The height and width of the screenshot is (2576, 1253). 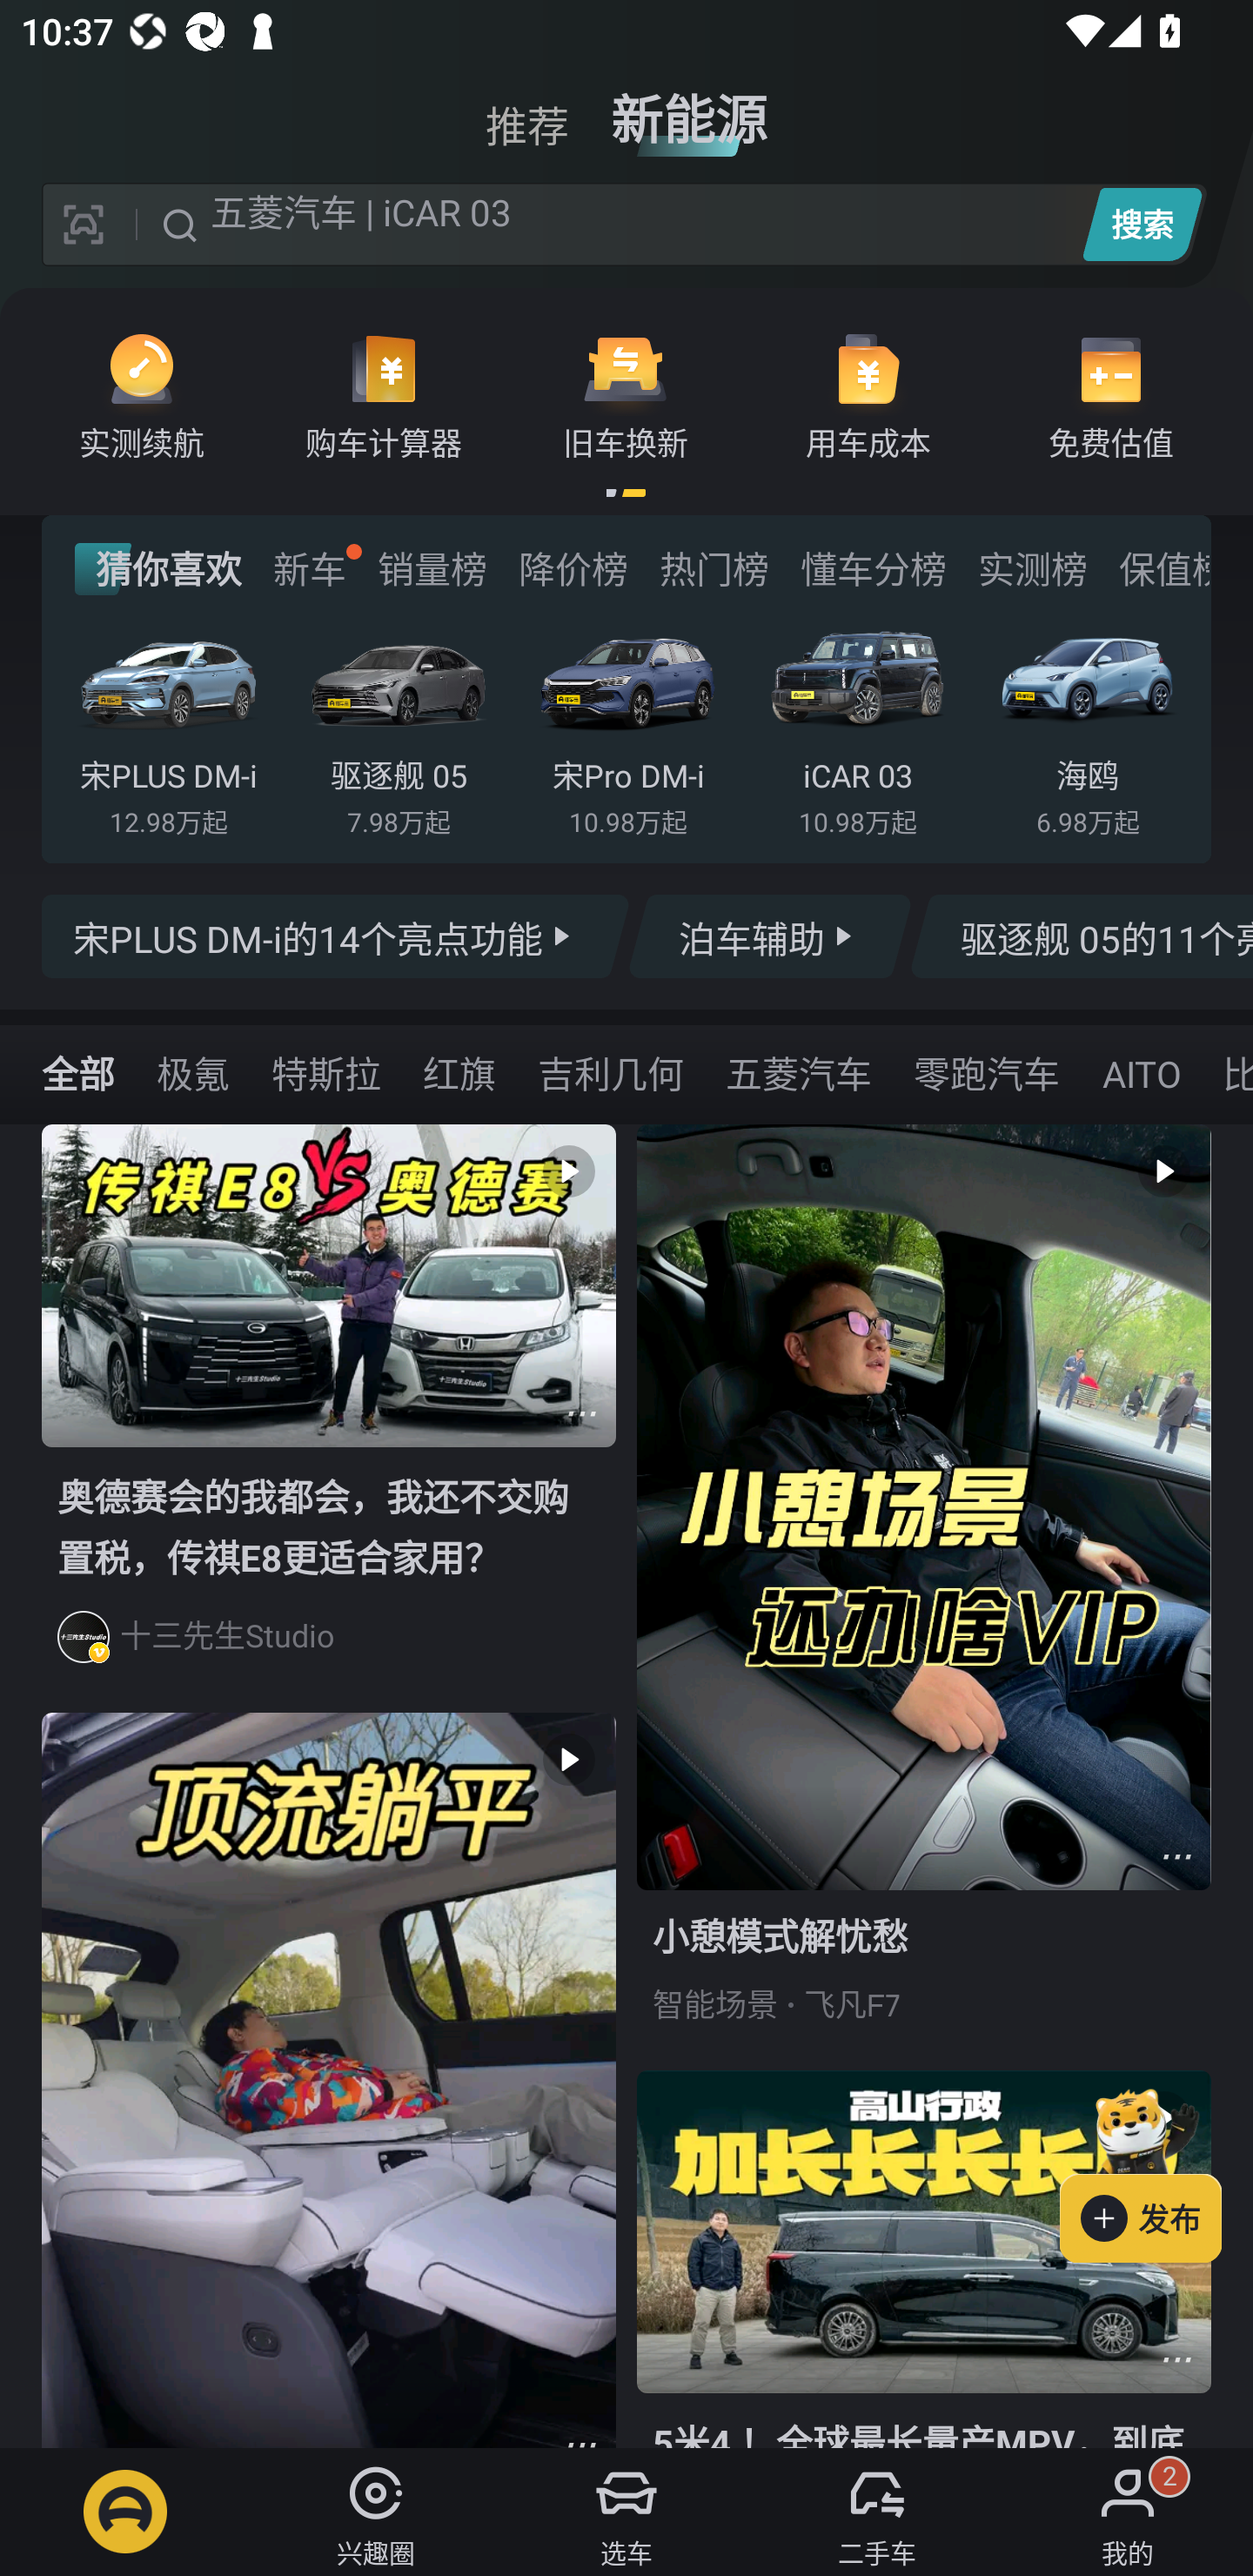 What do you see at coordinates (877, 2512) in the screenshot?
I see ` 二手车` at bounding box center [877, 2512].